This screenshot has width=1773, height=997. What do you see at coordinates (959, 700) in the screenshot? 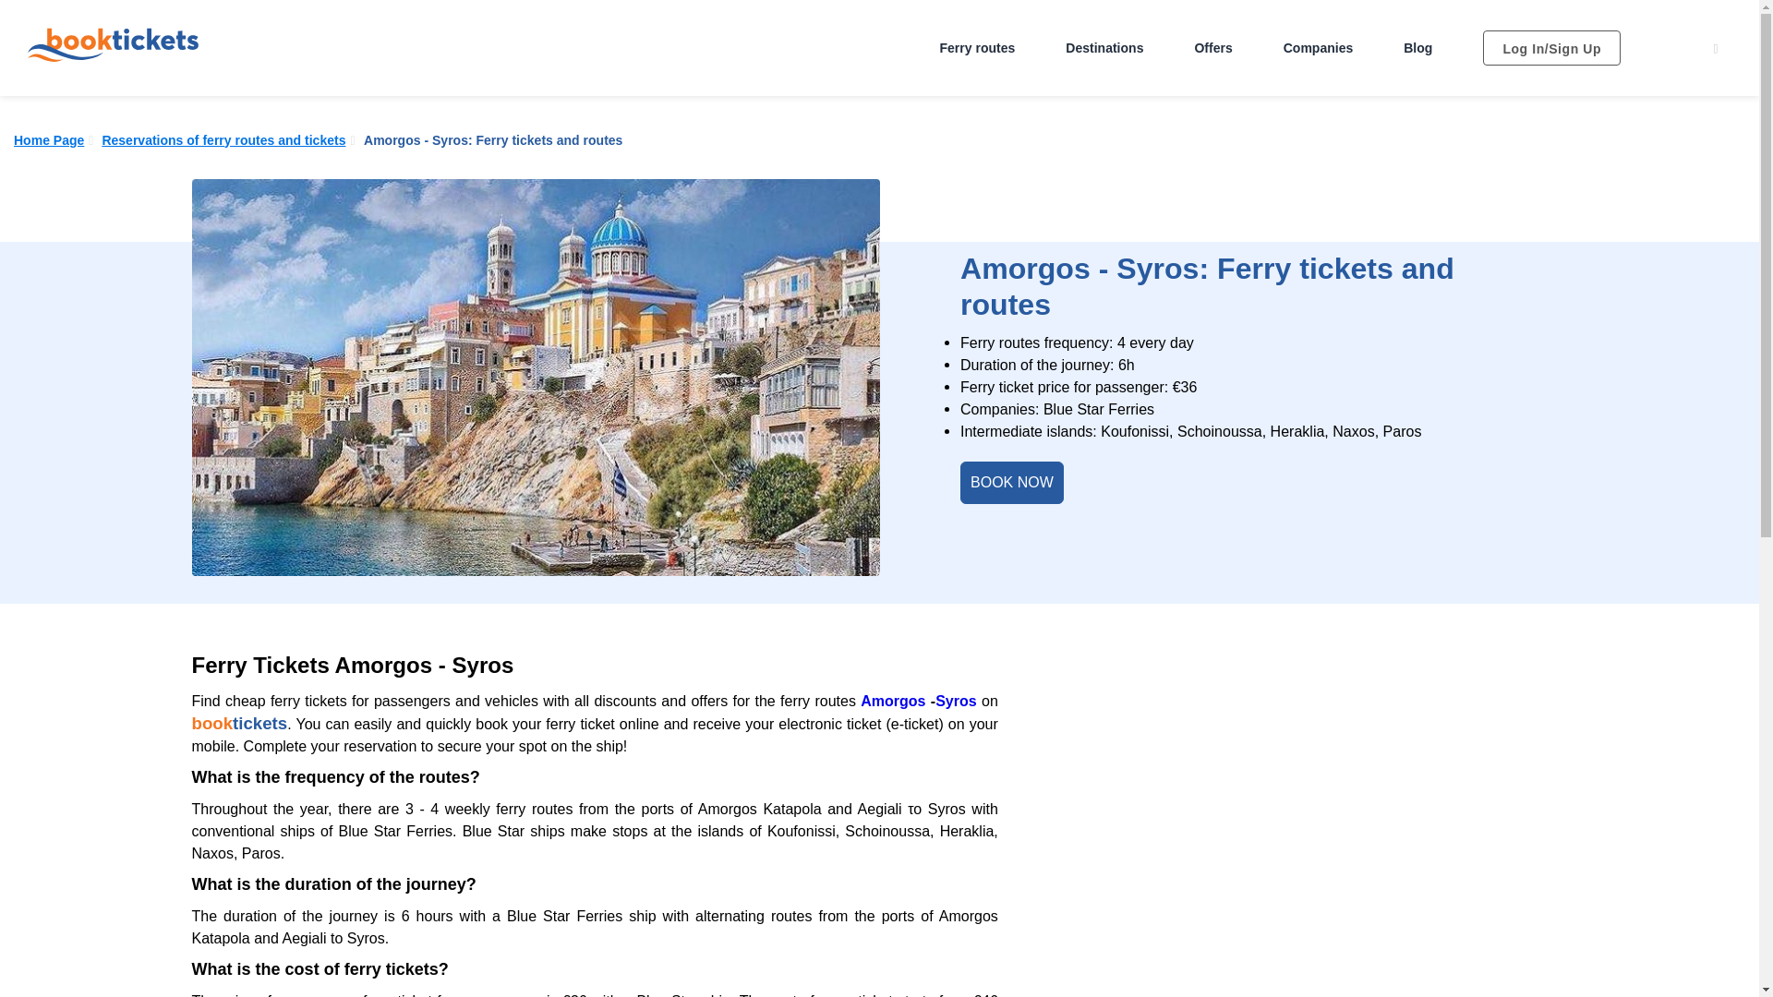
I see `Syros` at bounding box center [959, 700].